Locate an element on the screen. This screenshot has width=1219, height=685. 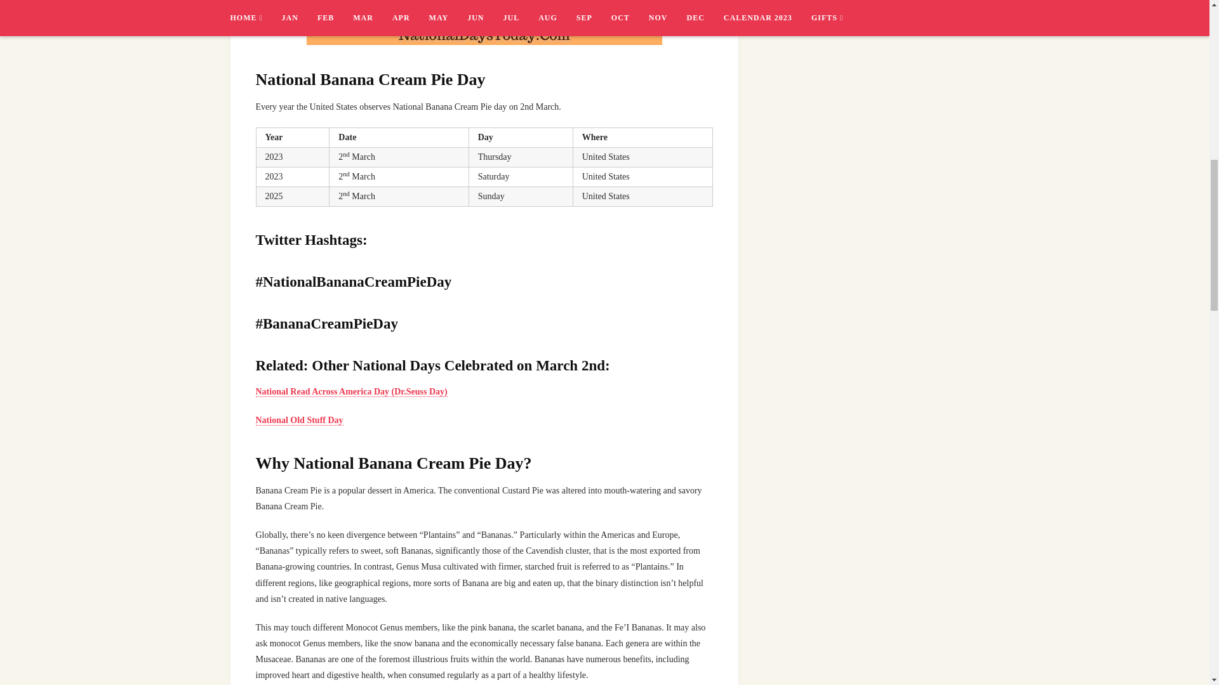
National Old Stuff Day is located at coordinates (298, 420).